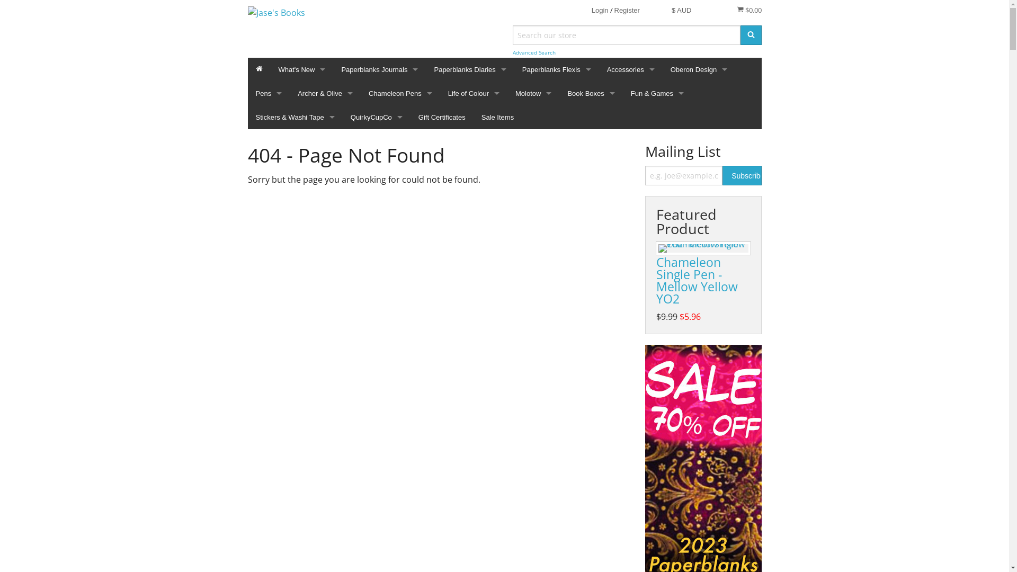 This screenshot has height=572, width=1017. What do you see at coordinates (557, 250) in the screenshot?
I see `Azure` at bounding box center [557, 250].